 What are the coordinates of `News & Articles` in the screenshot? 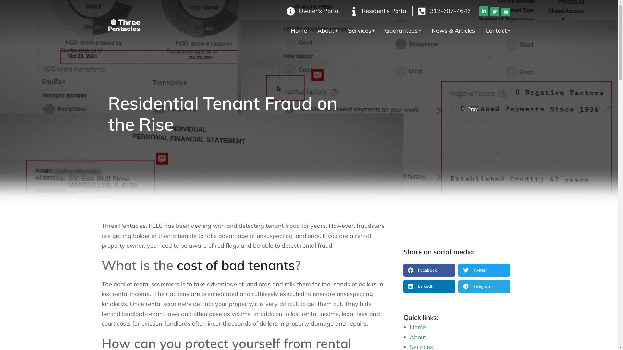 It's located at (453, 31).